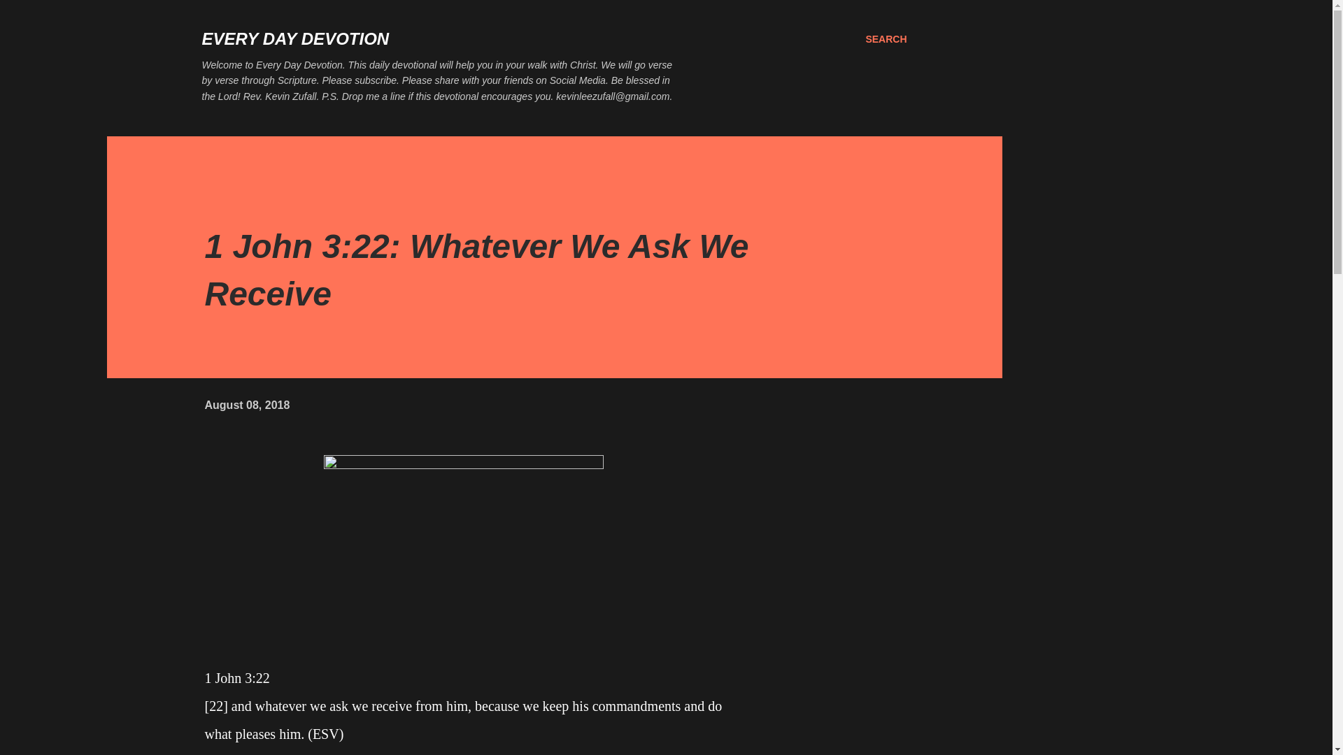 Image resolution: width=1343 pixels, height=755 pixels. I want to click on SEARCH, so click(886, 39).